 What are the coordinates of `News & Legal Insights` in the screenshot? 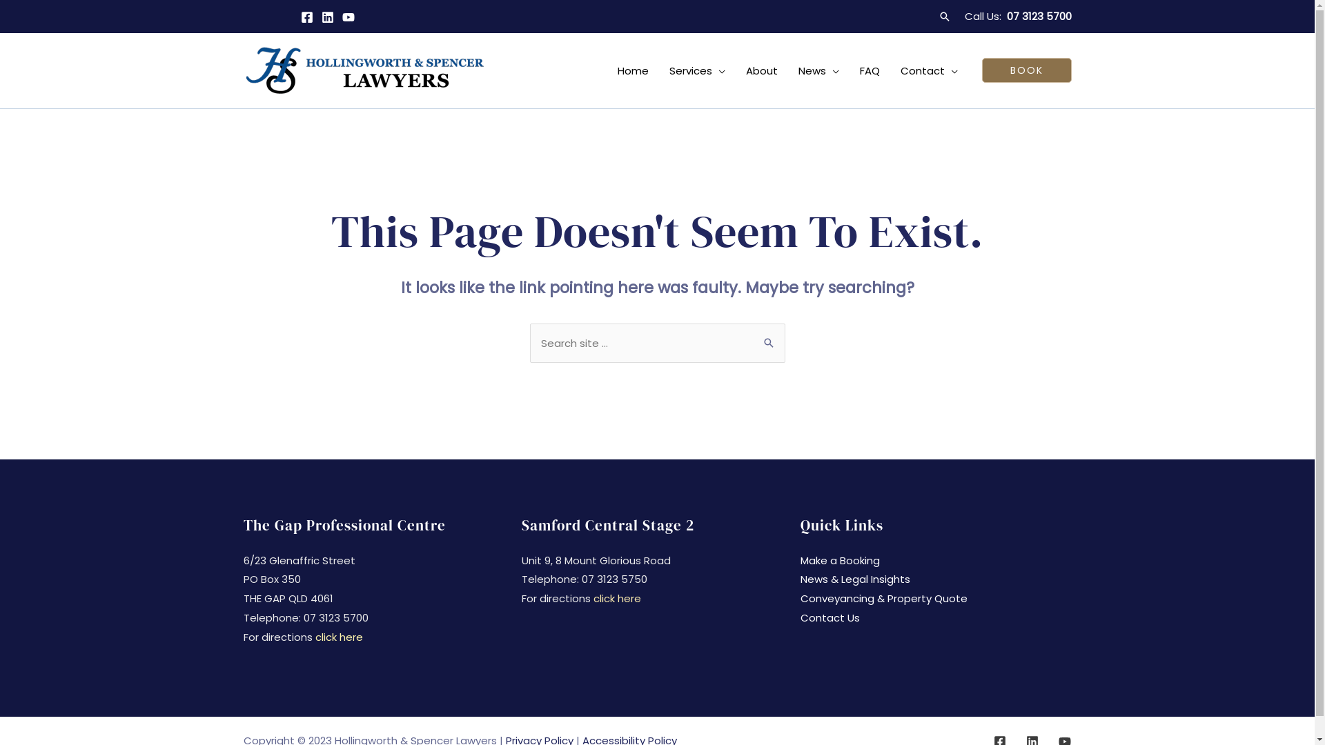 It's located at (856, 579).